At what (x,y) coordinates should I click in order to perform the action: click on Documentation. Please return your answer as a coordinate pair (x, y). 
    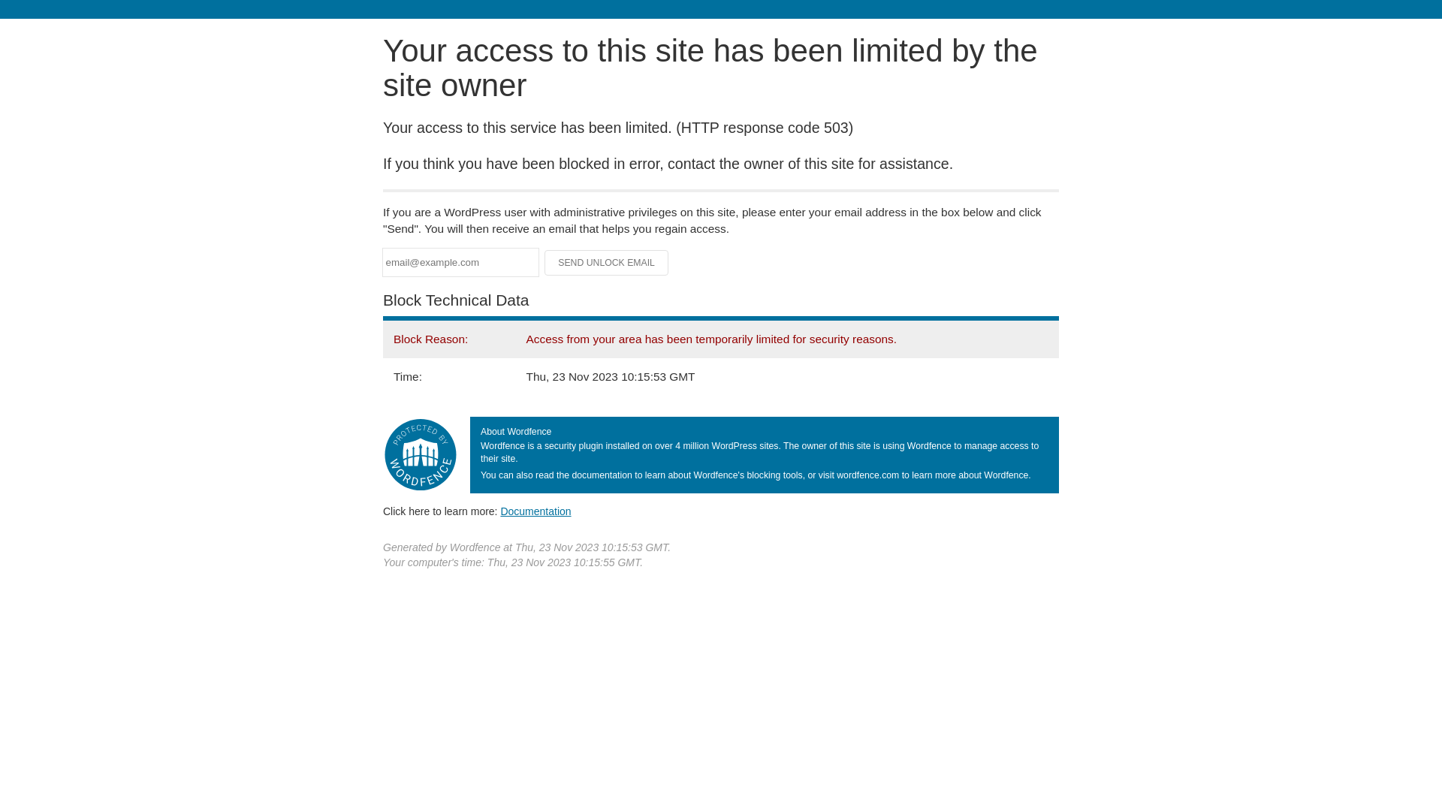
    Looking at the image, I should click on (535, 511).